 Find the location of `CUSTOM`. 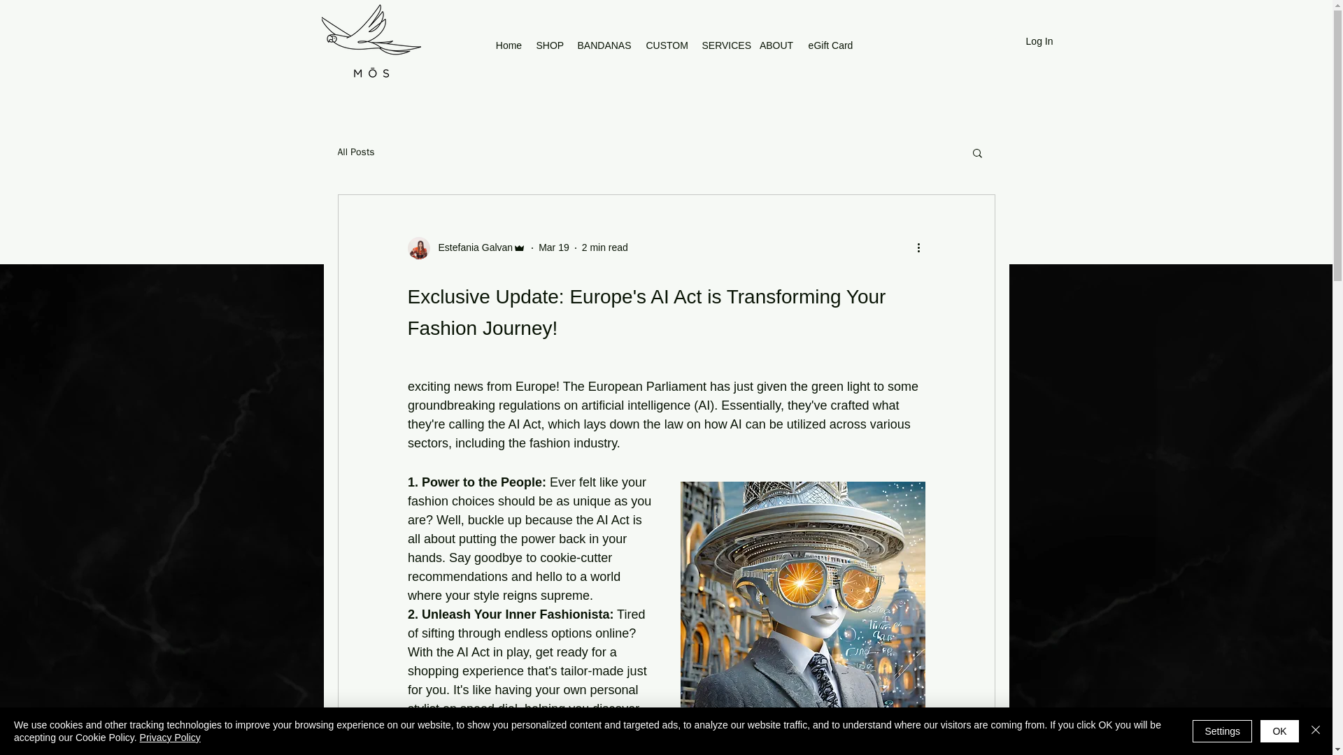

CUSTOM is located at coordinates (667, 45).